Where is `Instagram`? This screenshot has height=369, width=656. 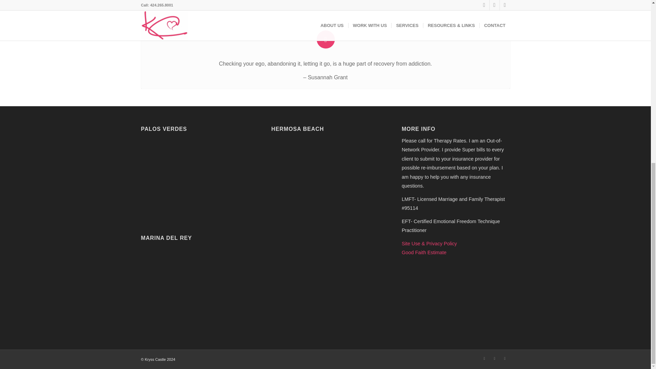 Instagram is located at coordinates (504, 358).